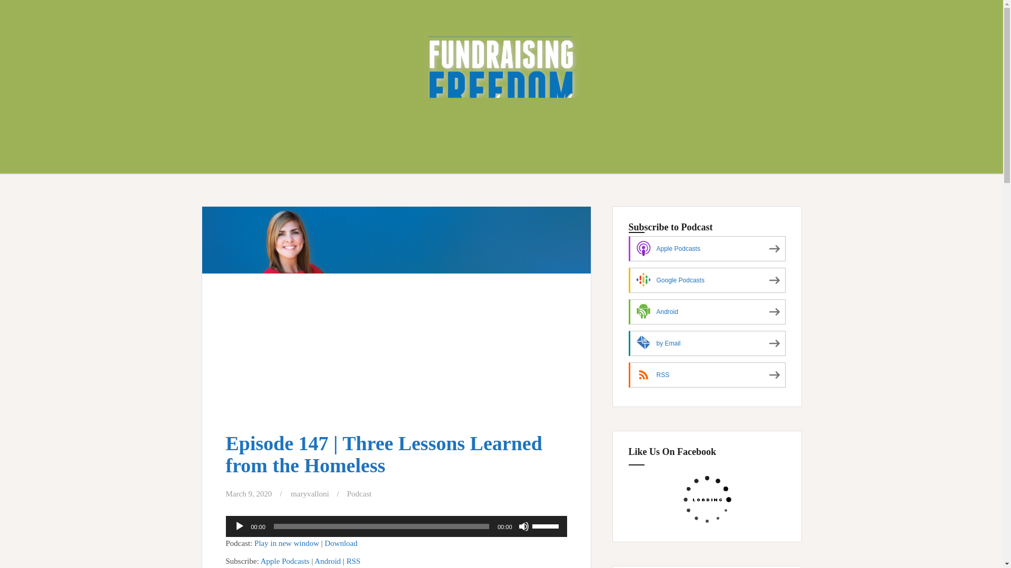 The height and width of the screenshot is (568, 1011). Describe the element at coordinates (328, 561) in the screenshot. I see `Android` at that location.